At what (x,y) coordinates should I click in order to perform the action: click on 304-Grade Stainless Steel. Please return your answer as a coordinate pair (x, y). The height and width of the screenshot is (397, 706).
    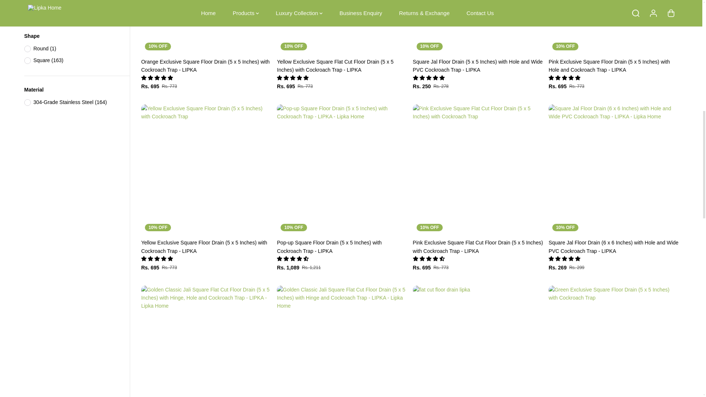
    Looking at the image, I should click on (27, 103).